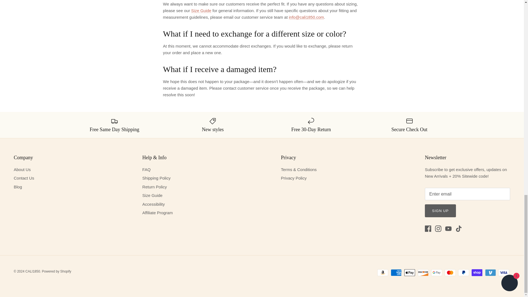  I want to click on Facebook, so click(428, 229).